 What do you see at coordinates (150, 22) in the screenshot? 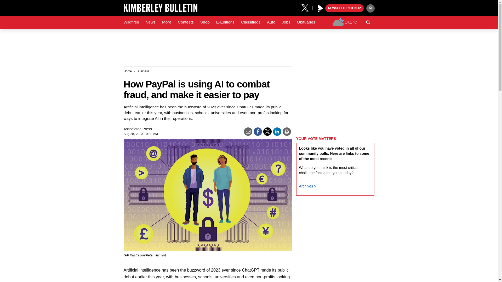
I see `News` at bounding box center [150, 22].